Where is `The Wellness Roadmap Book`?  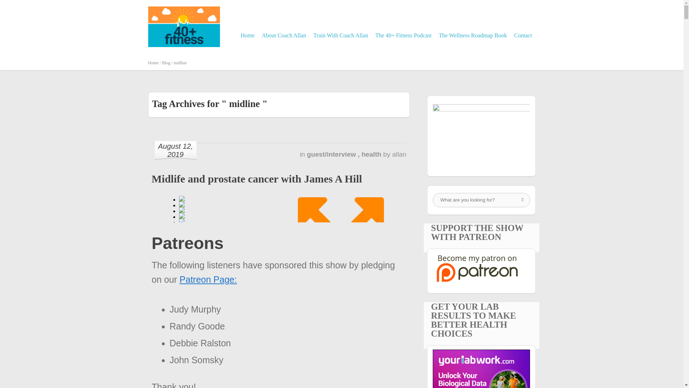 The Wellness Roadmap Book is located at coordinates (473, 35).